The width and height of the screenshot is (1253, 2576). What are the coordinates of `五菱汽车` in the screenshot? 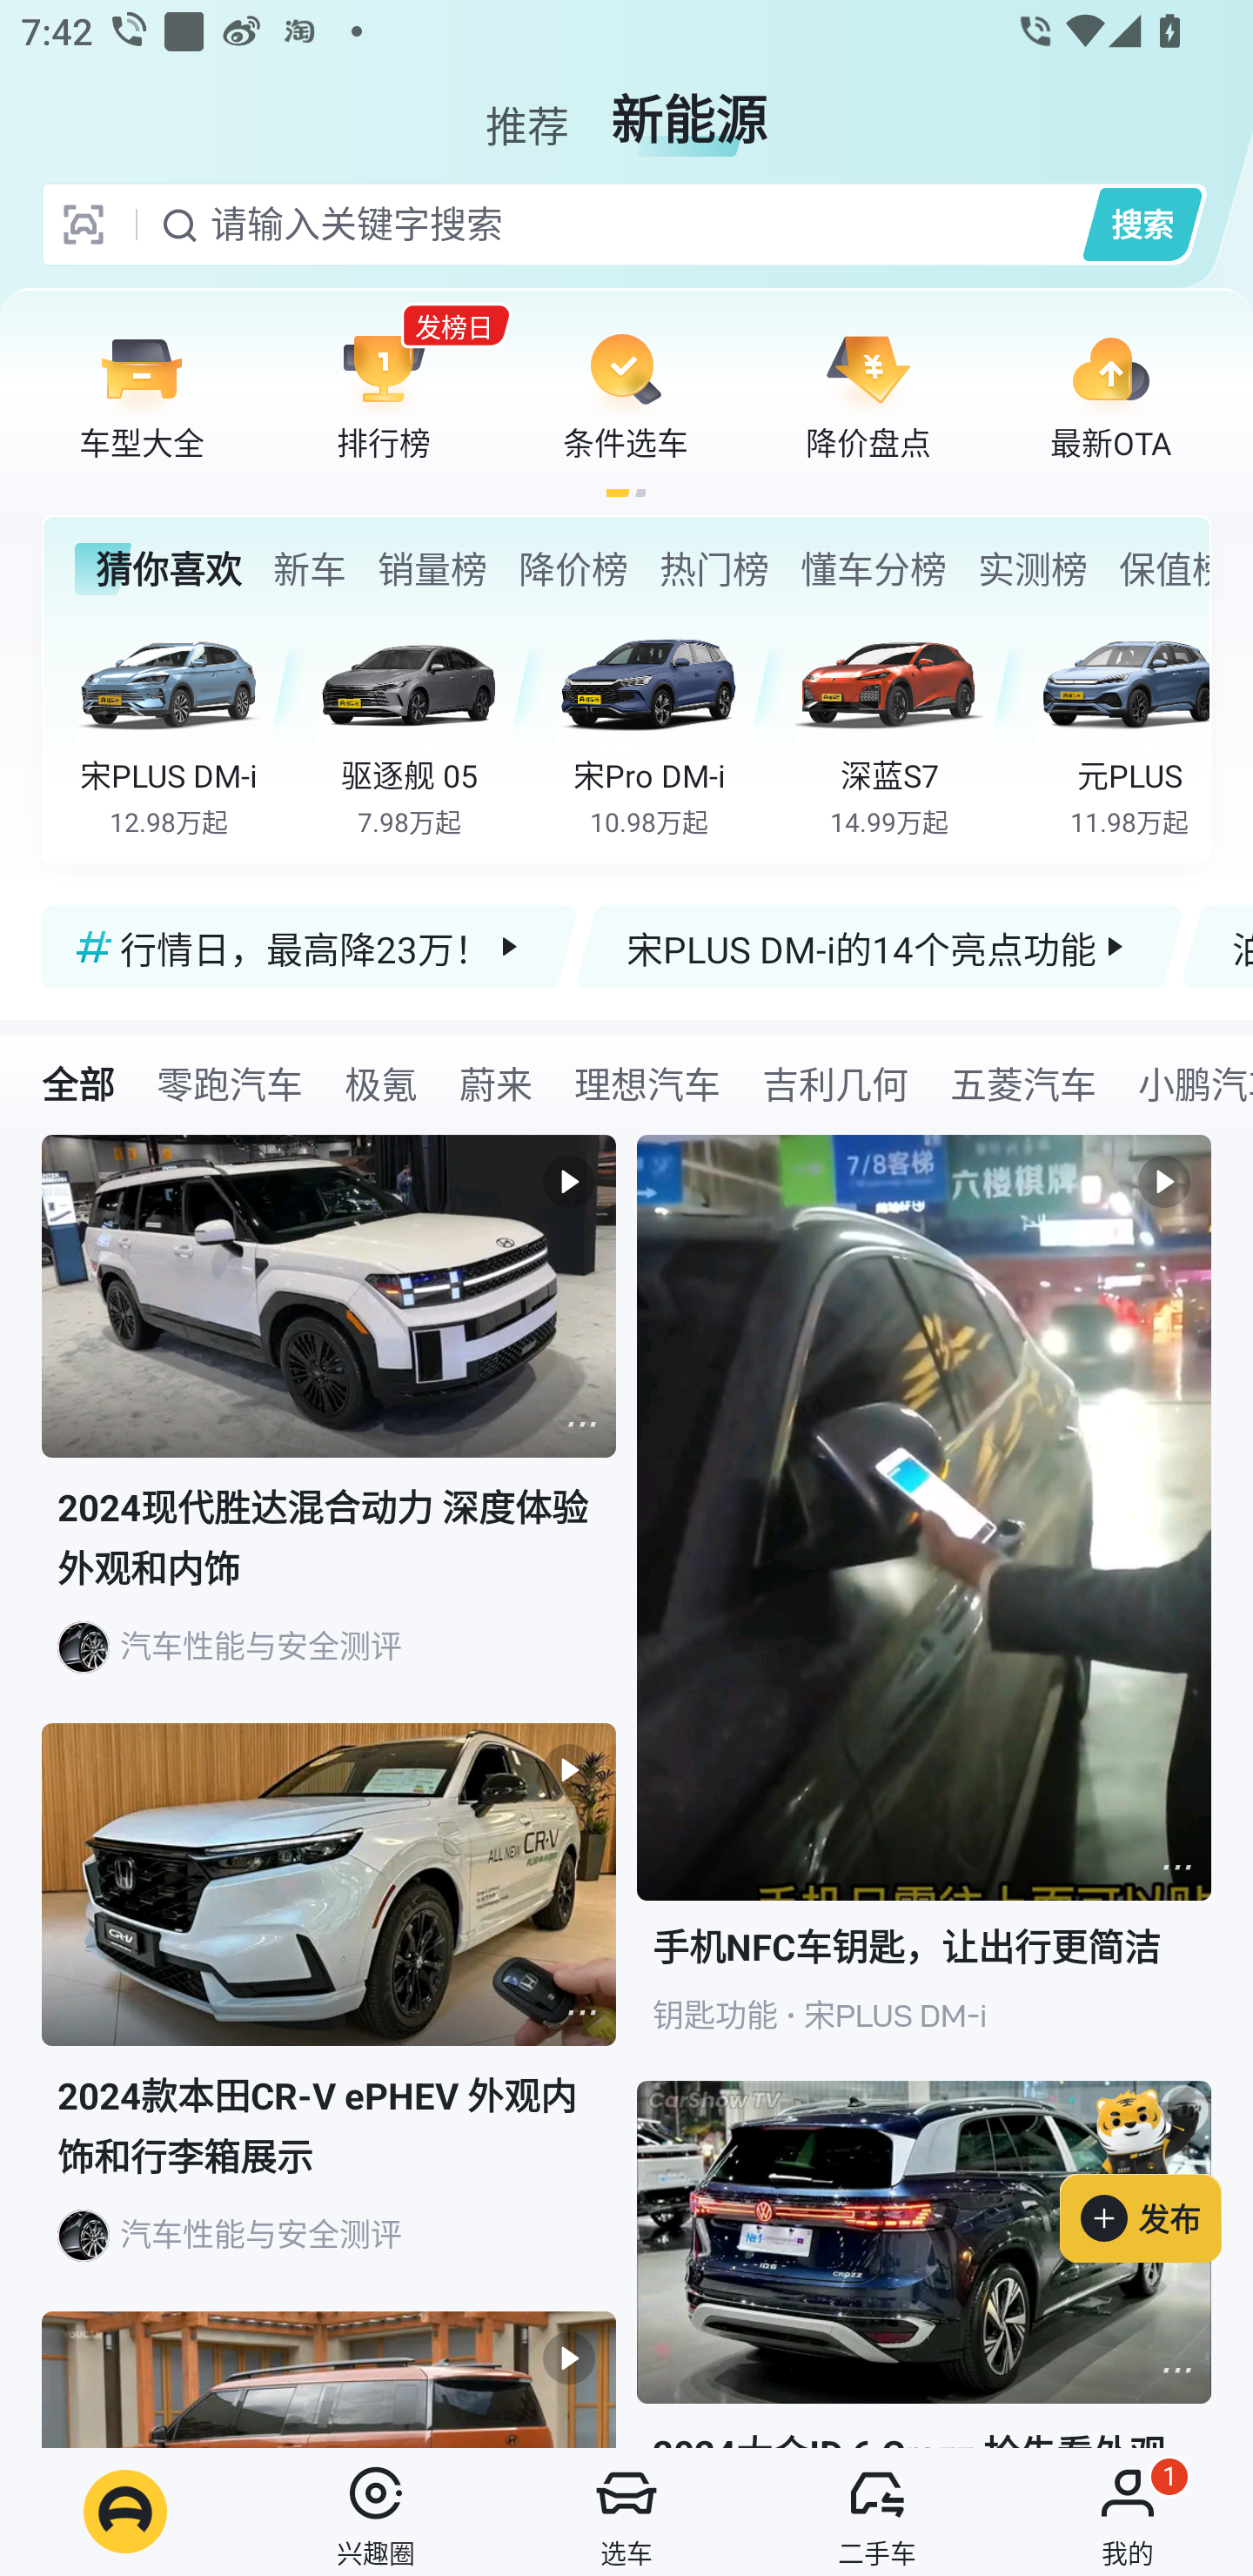 It's located at (1023, 1083).